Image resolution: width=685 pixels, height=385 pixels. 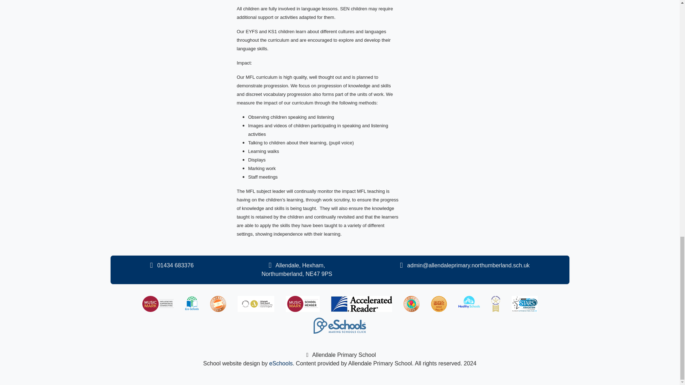 What do you see at coordinates (524, 304) in the screenshot?
I see `Modeshift Platinum 2023` at bounding box center [524, 304].